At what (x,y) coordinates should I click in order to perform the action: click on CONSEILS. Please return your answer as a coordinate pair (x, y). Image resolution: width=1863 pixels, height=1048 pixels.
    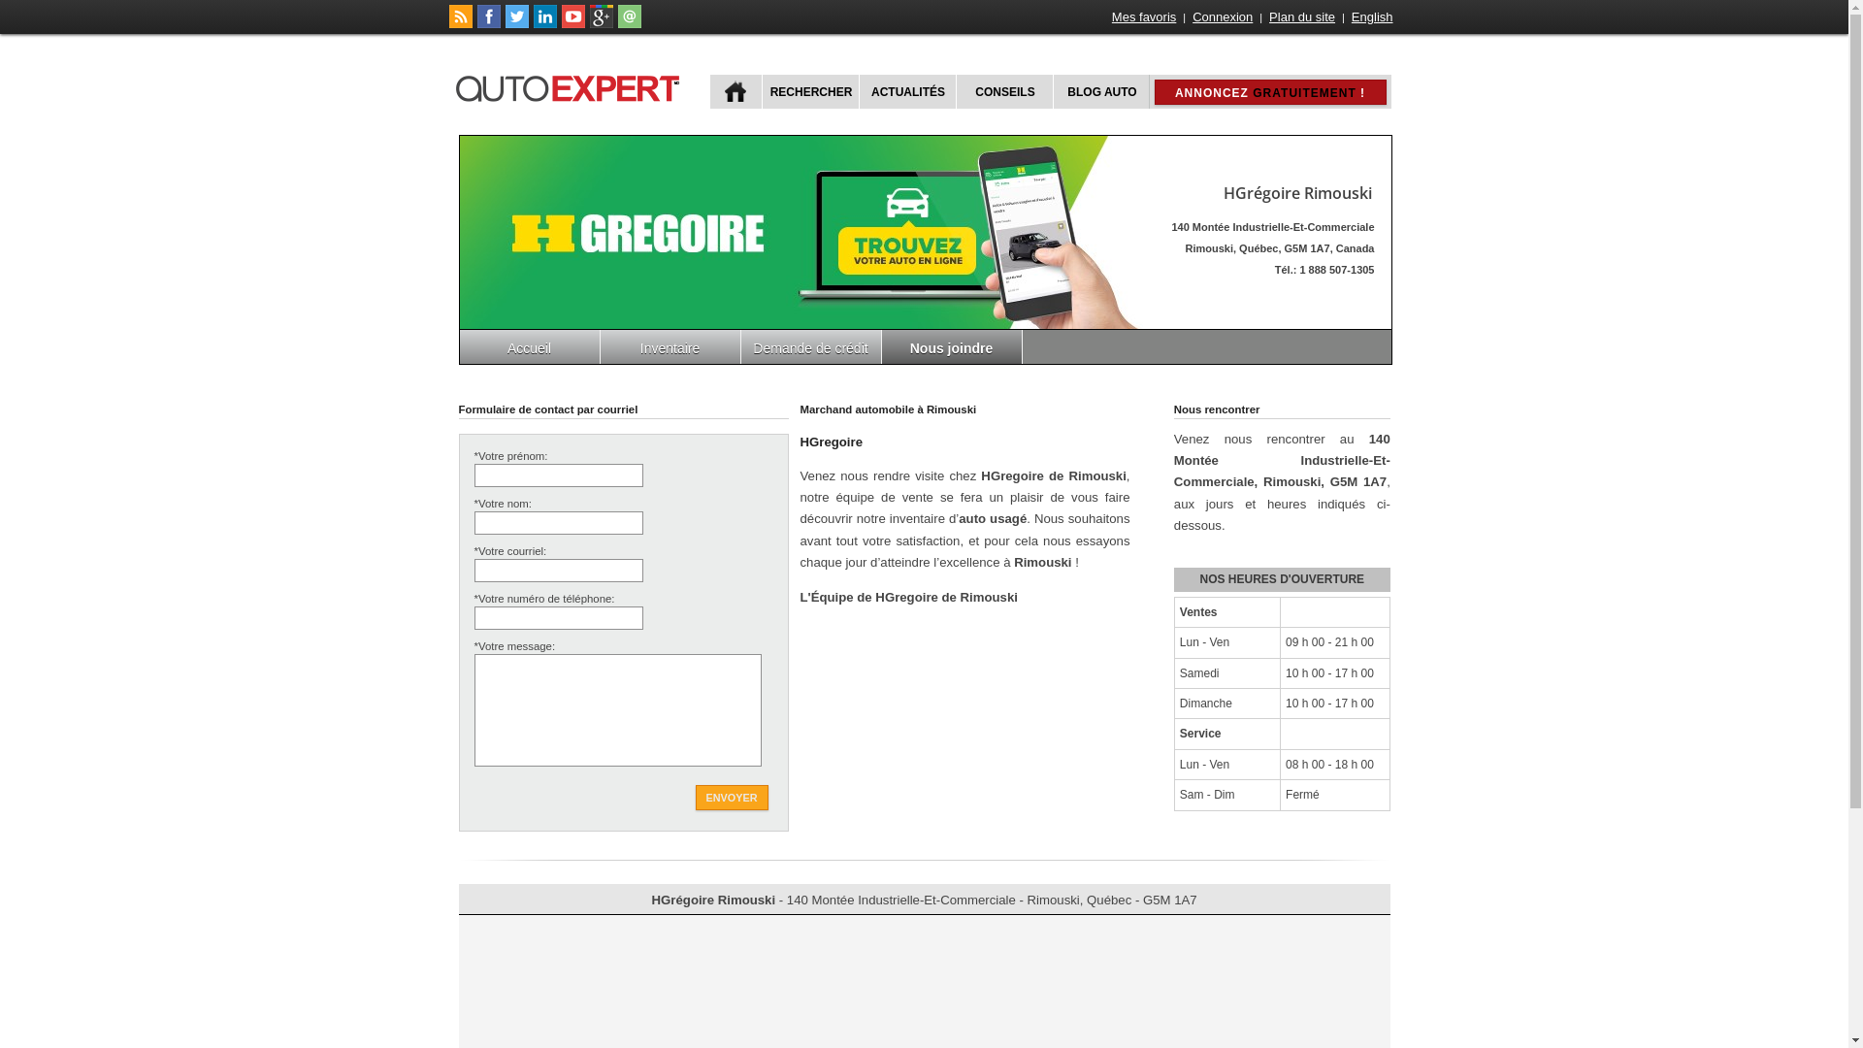
    Looking at the image, I should click on (1002, 91).